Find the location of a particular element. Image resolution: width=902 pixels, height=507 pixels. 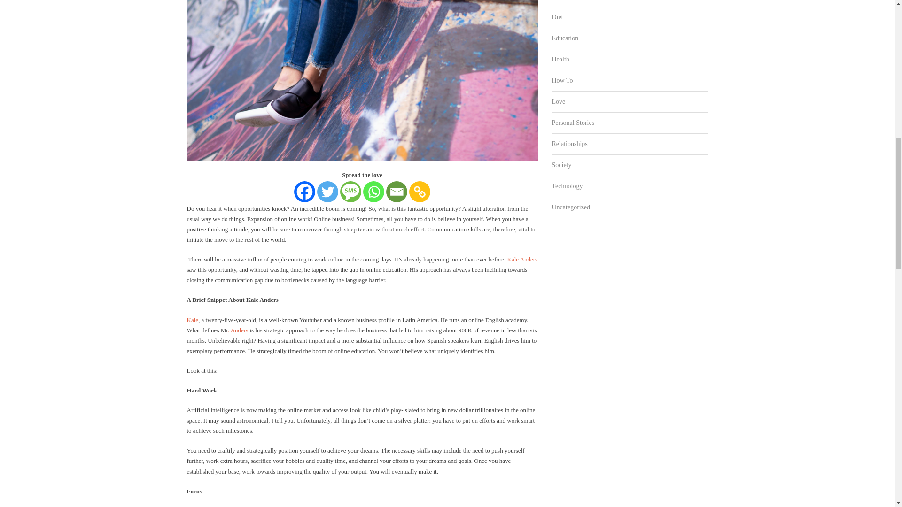

Email is located at coordinates (397, 192).